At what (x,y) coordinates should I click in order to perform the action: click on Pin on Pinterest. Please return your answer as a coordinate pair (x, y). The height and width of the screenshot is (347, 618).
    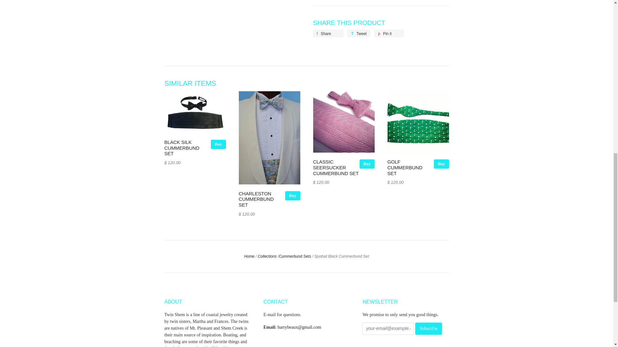
    Looking at the image, I should click on (359, 33).